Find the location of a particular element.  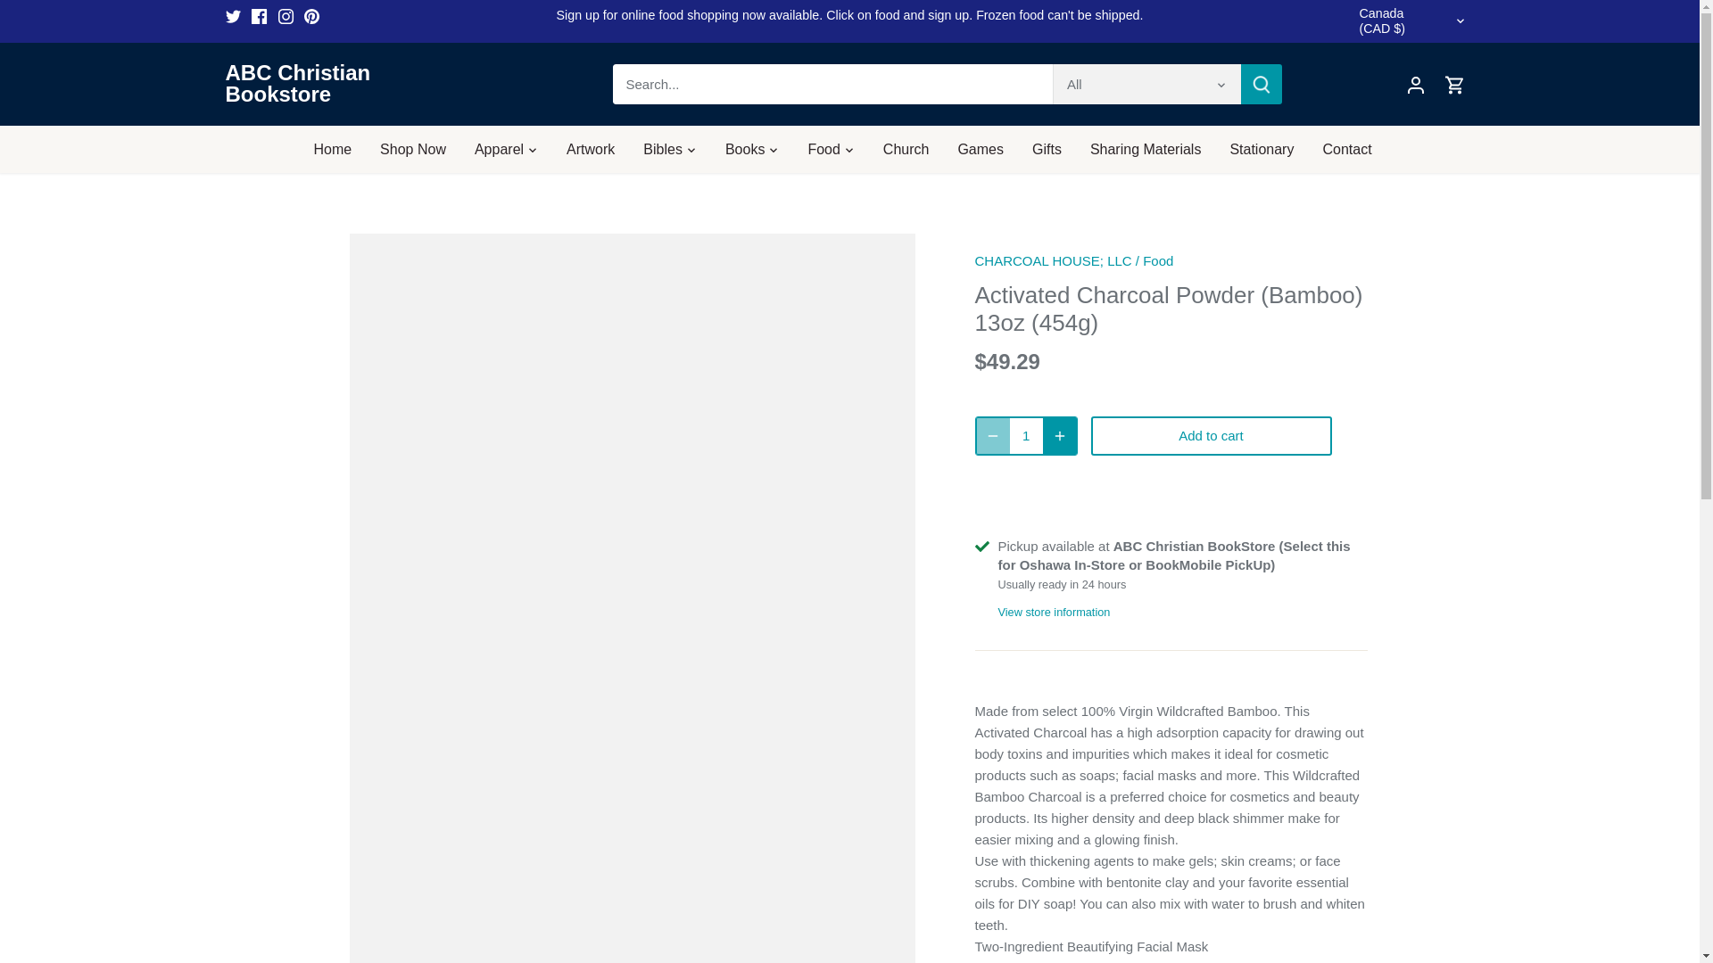

Instagram is located at coordinates (285, 16).